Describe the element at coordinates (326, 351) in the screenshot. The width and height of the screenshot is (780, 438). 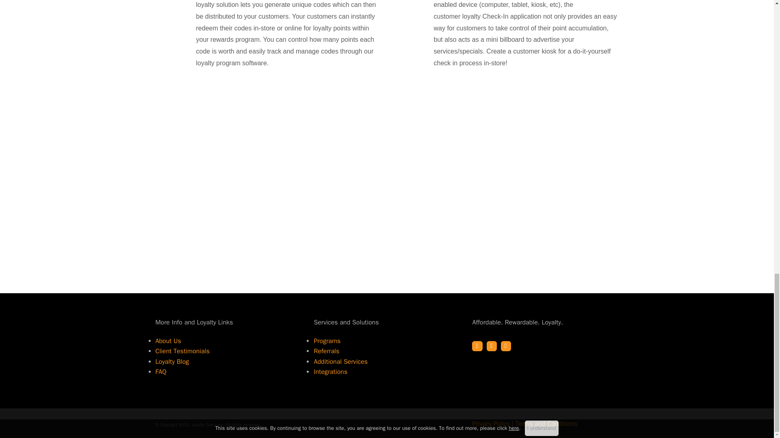
I see `Referrals` at that location.